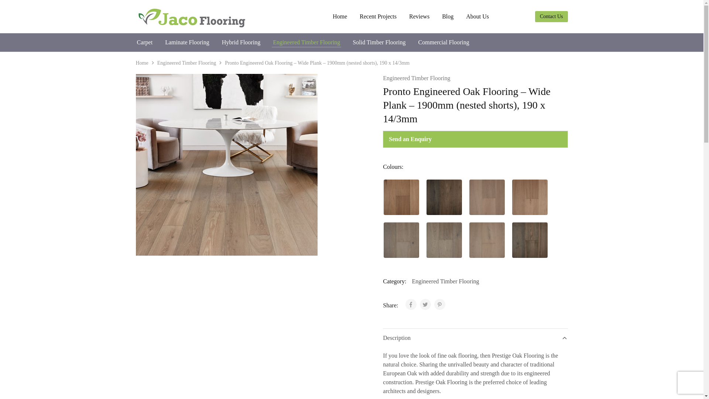  Describe the element at coordinates (142, 63) in the screenshot. I see `Home` at that location.